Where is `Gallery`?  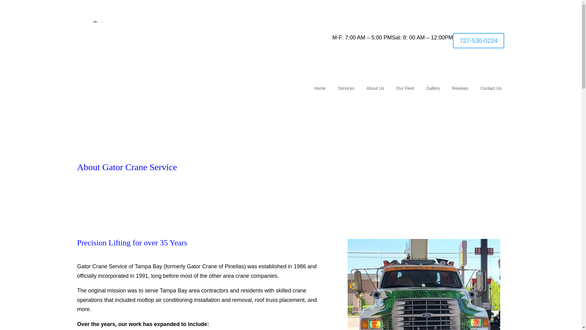
Gallery is located at coordinates (433, 89).